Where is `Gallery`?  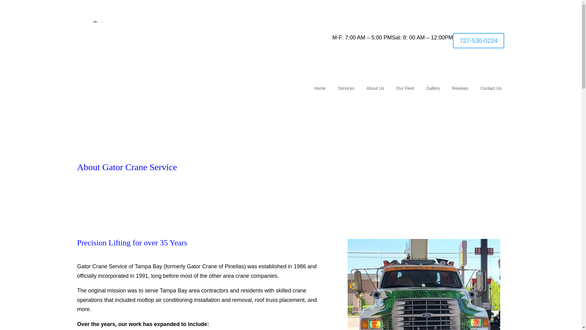
Gallery is located at coordinates (433, 89).